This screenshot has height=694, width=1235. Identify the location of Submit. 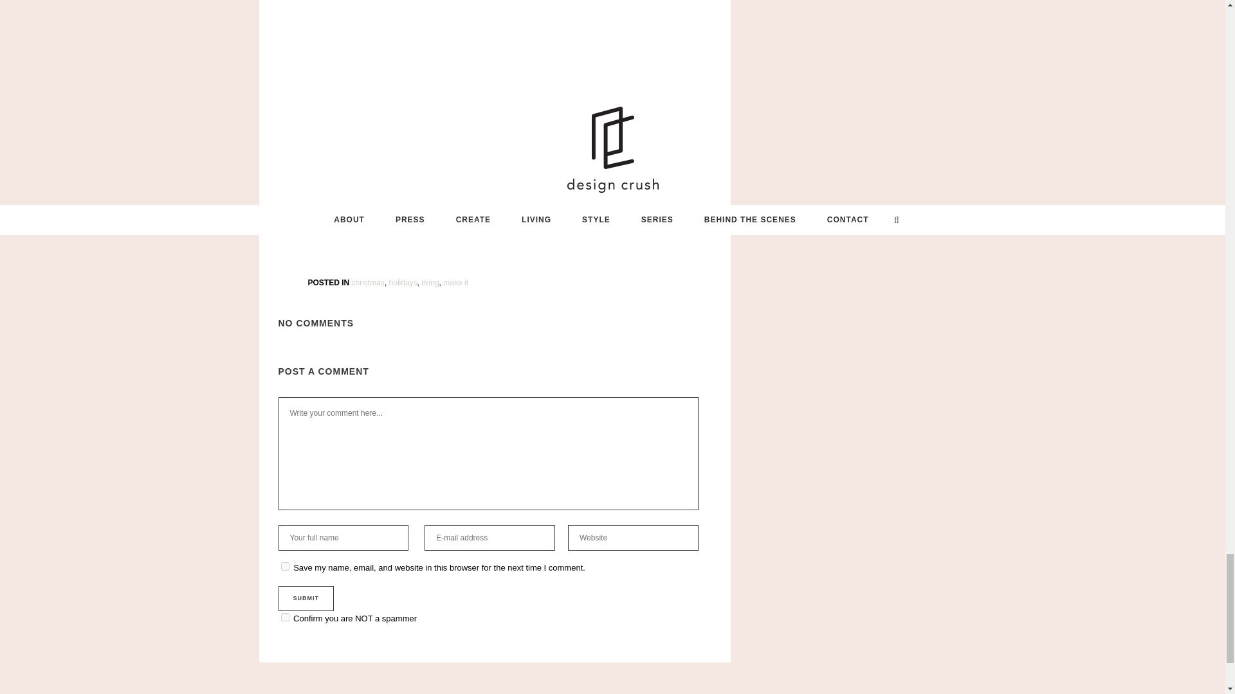
(306, 598).